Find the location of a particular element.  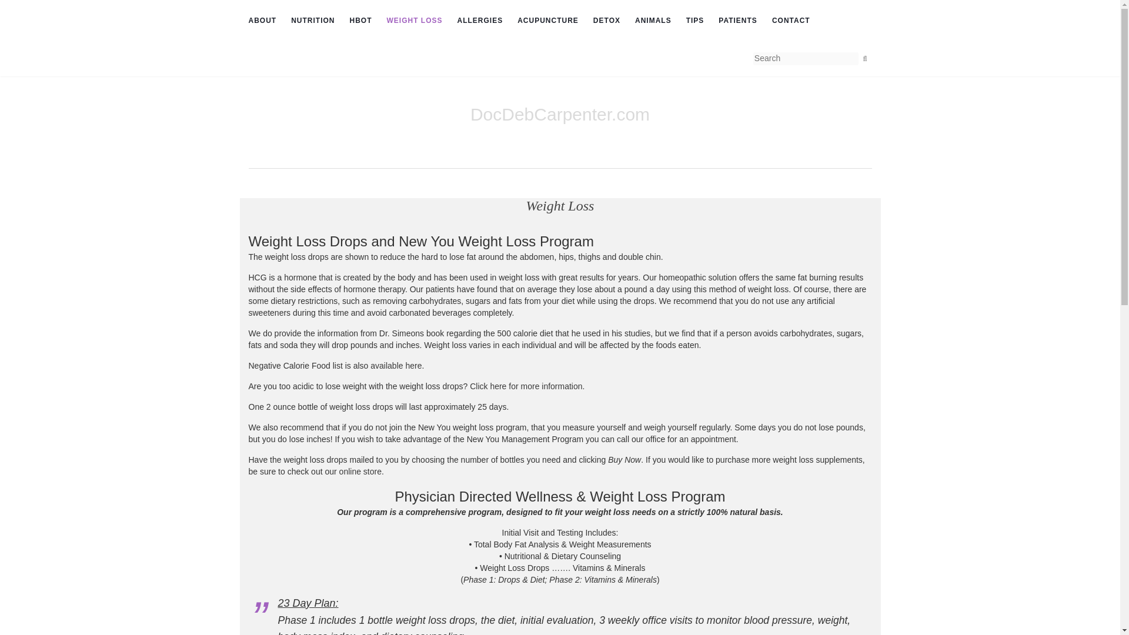

Click here for more information. is located at coordinates (527, 386).